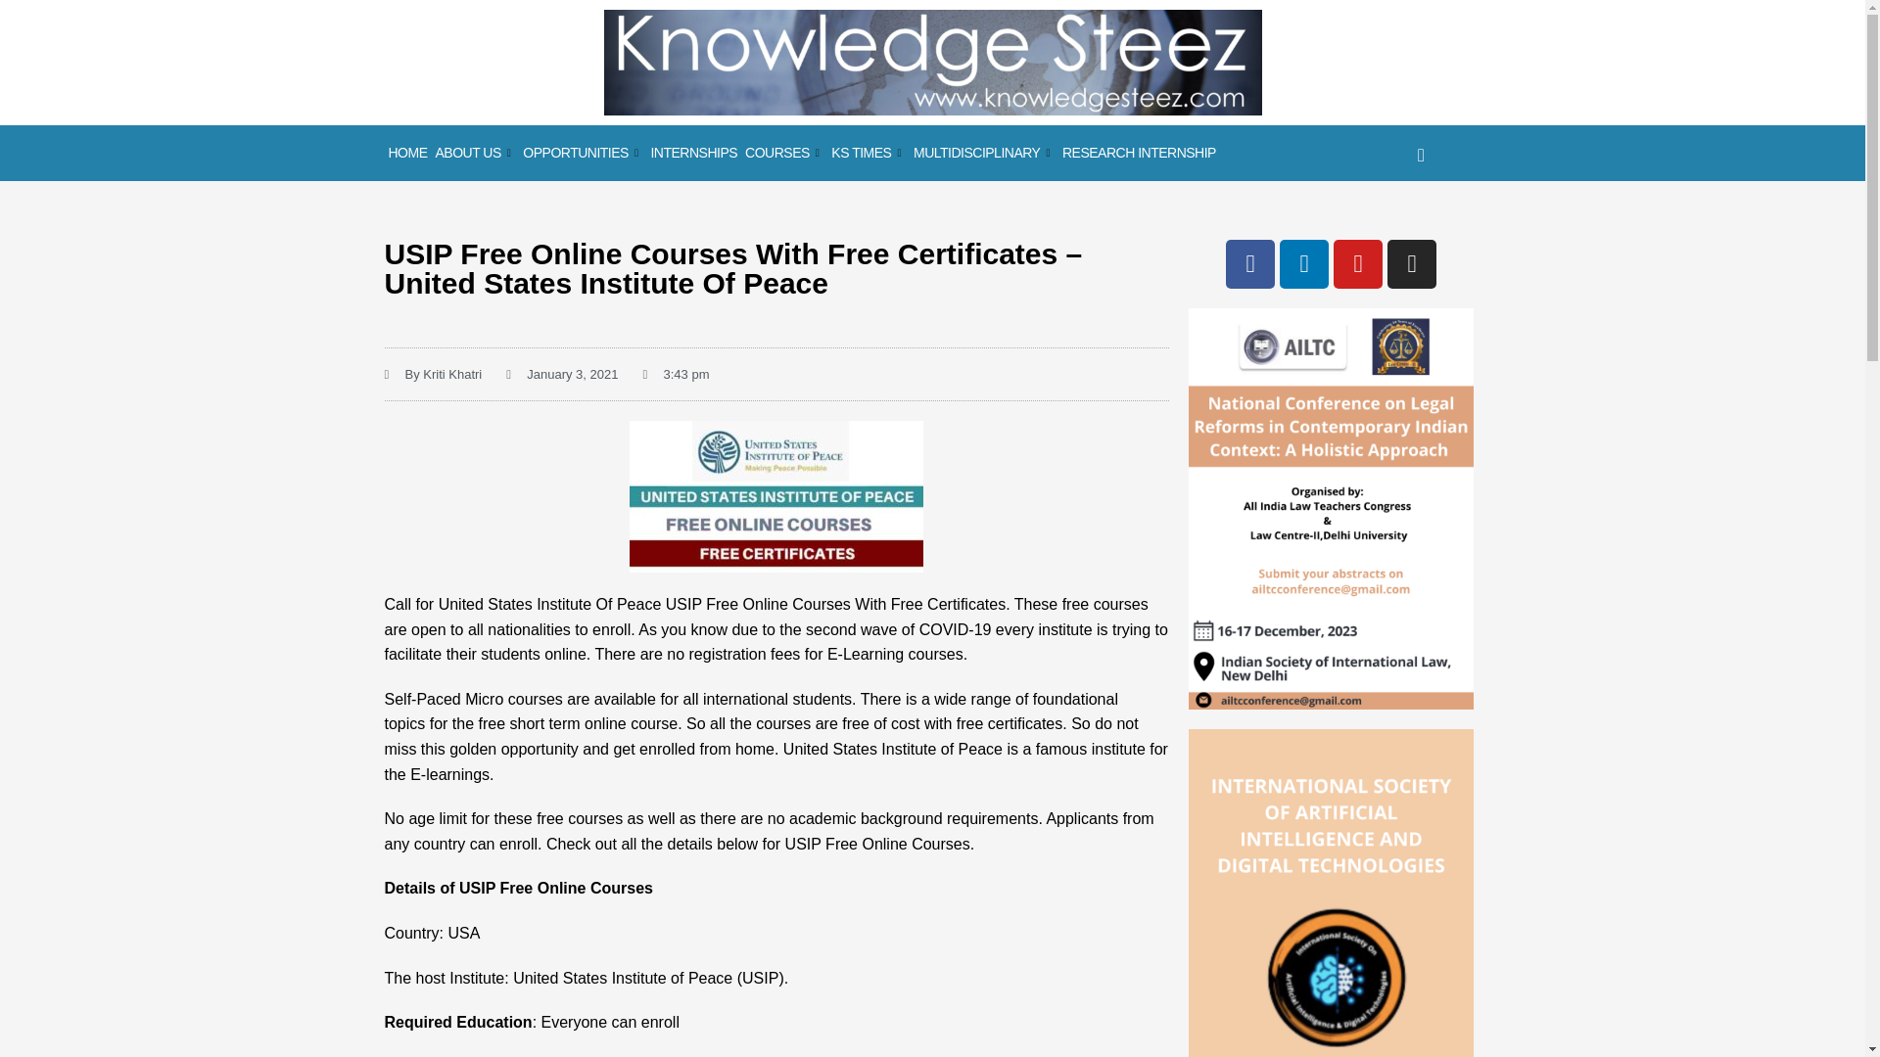  I want to click on January 3, 2021, so click(562, 374).